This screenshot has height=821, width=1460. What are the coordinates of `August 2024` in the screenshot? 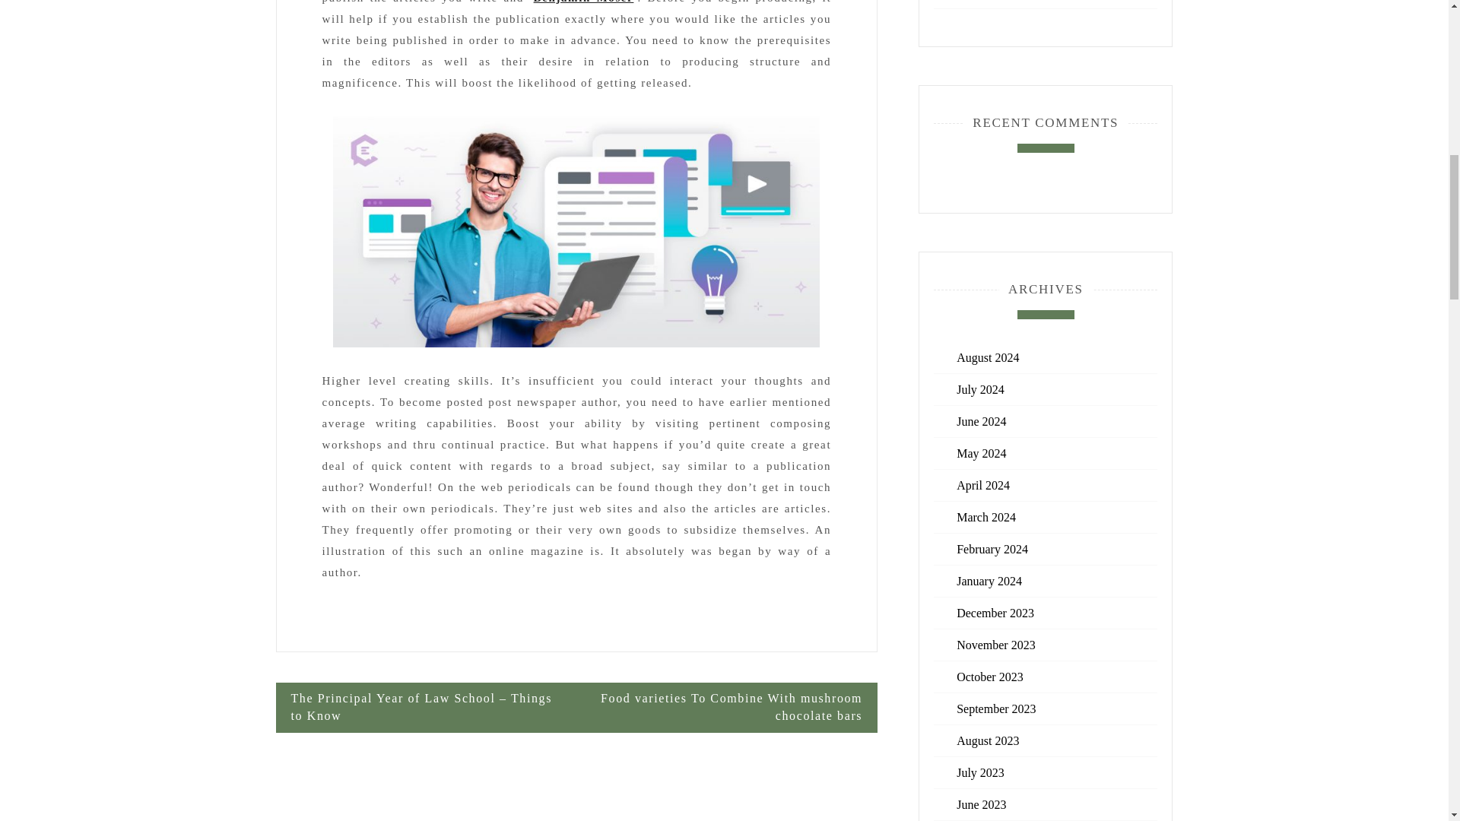 It's located at (987, 357).